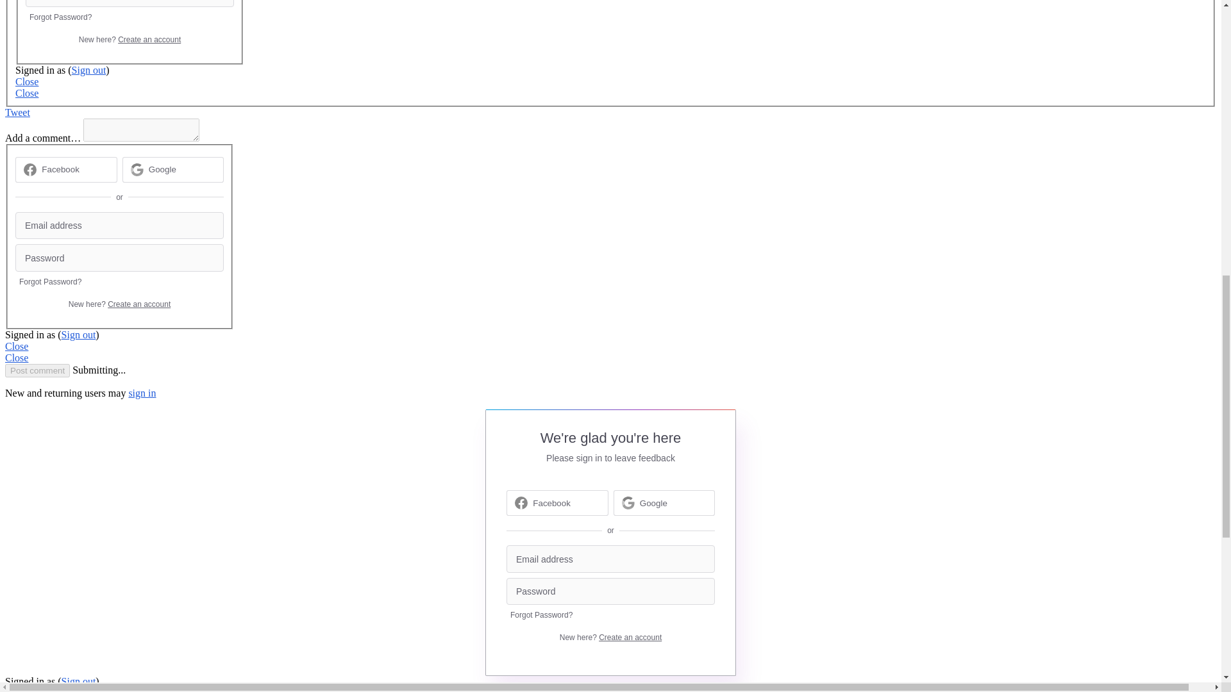 The image size is (1231, 692). I want to click on Tweet, so click(17, 112).